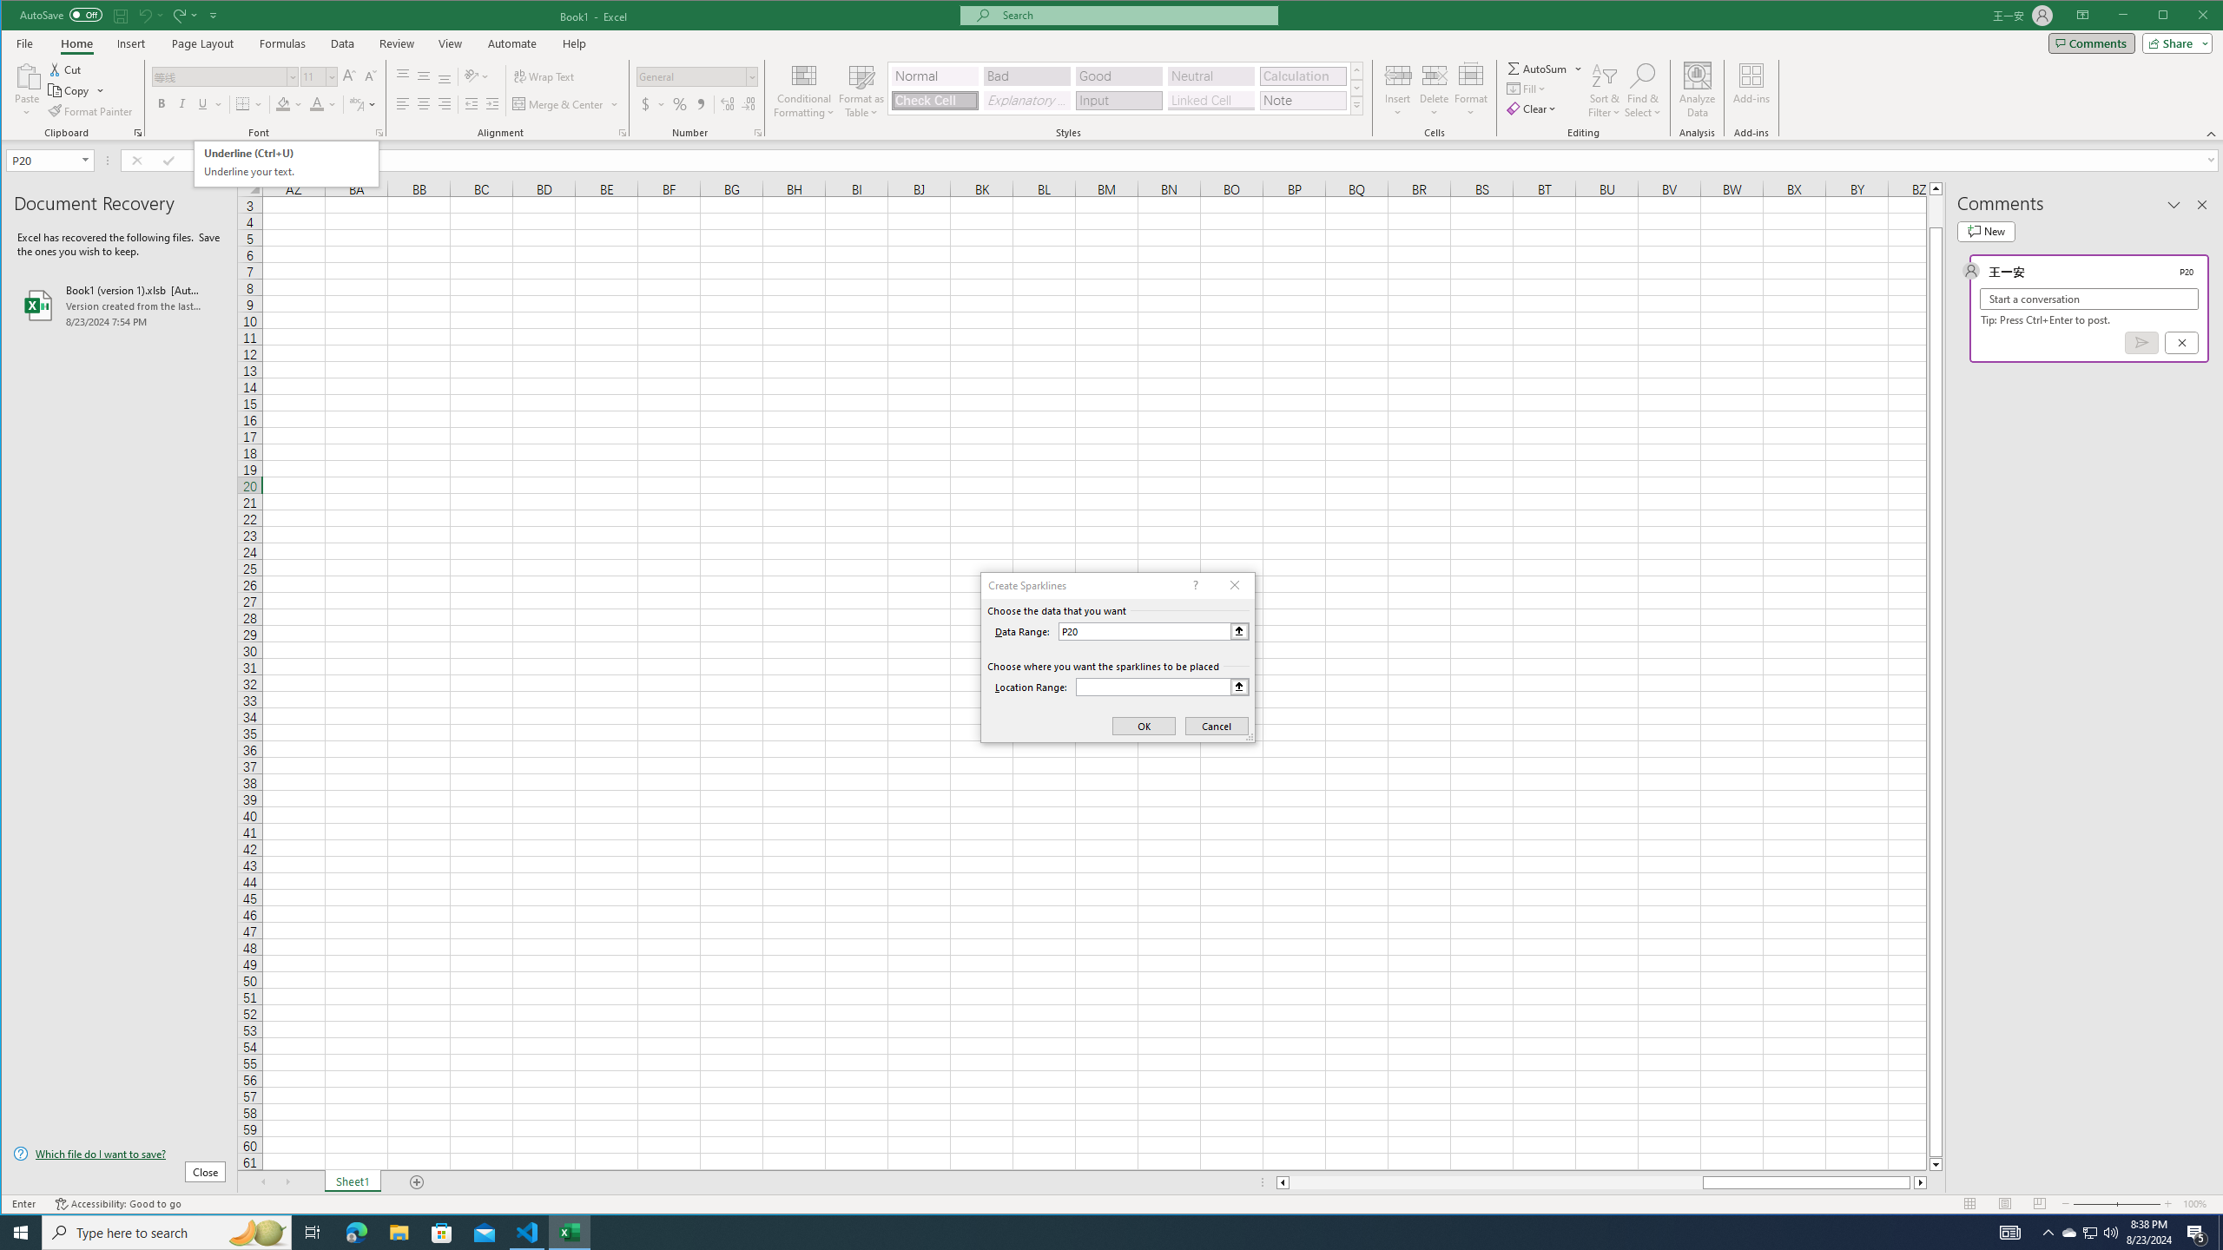 This screenshot has height=1250, width=2223. I want to click on Page left, so click(1495, 1182).